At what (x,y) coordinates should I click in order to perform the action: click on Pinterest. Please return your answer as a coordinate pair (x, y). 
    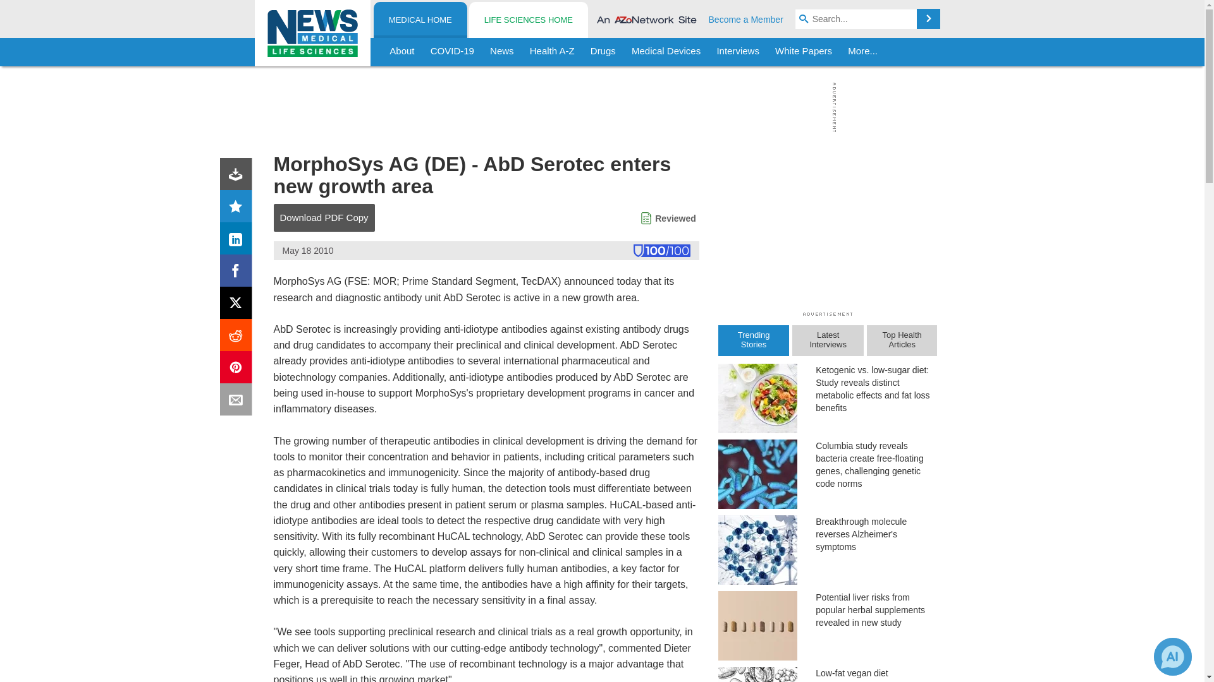
    Looking at the image, I should click on (238, 370).